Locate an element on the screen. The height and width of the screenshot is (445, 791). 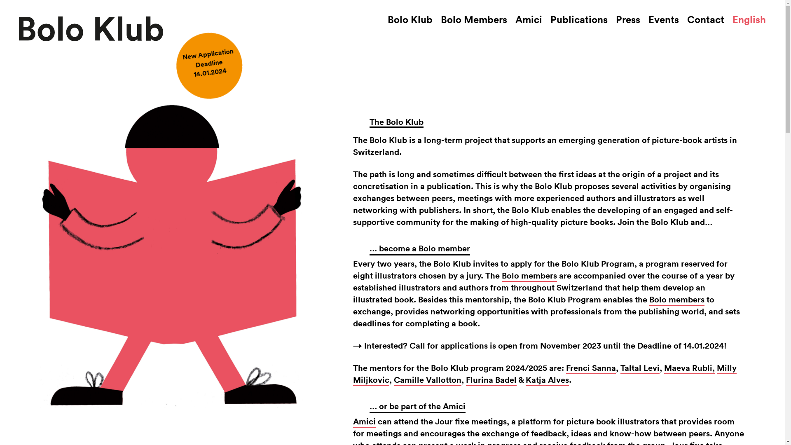
Camille Vallotton is located at coordinates (428, 380).